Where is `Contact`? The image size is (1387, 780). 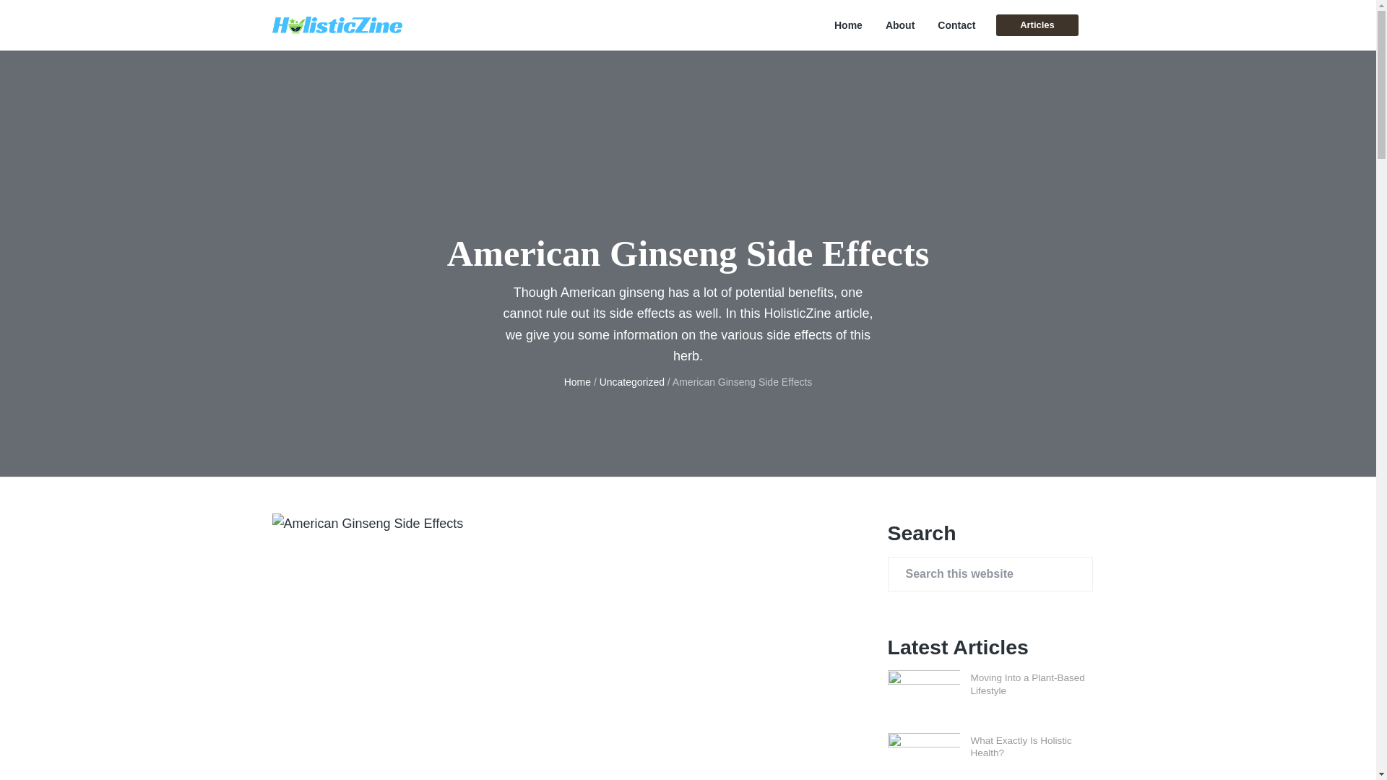 Contact is located at coordinates (956, 25).